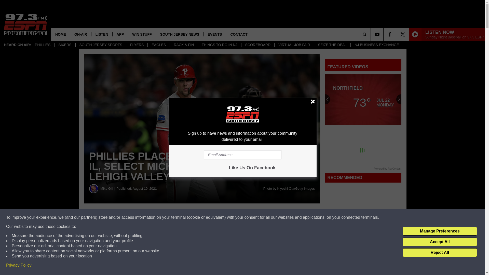  What do you see at coordinates (65, 45) in the screenshot?
I see `SIXERS` at bounding box center [65, 45].